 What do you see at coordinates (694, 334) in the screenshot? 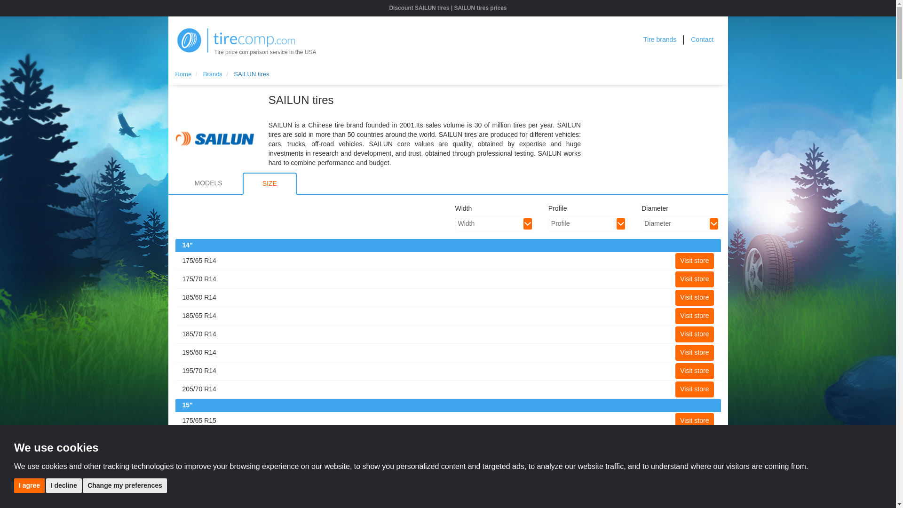
I see `Visit store` at bounding box center [694, 334].